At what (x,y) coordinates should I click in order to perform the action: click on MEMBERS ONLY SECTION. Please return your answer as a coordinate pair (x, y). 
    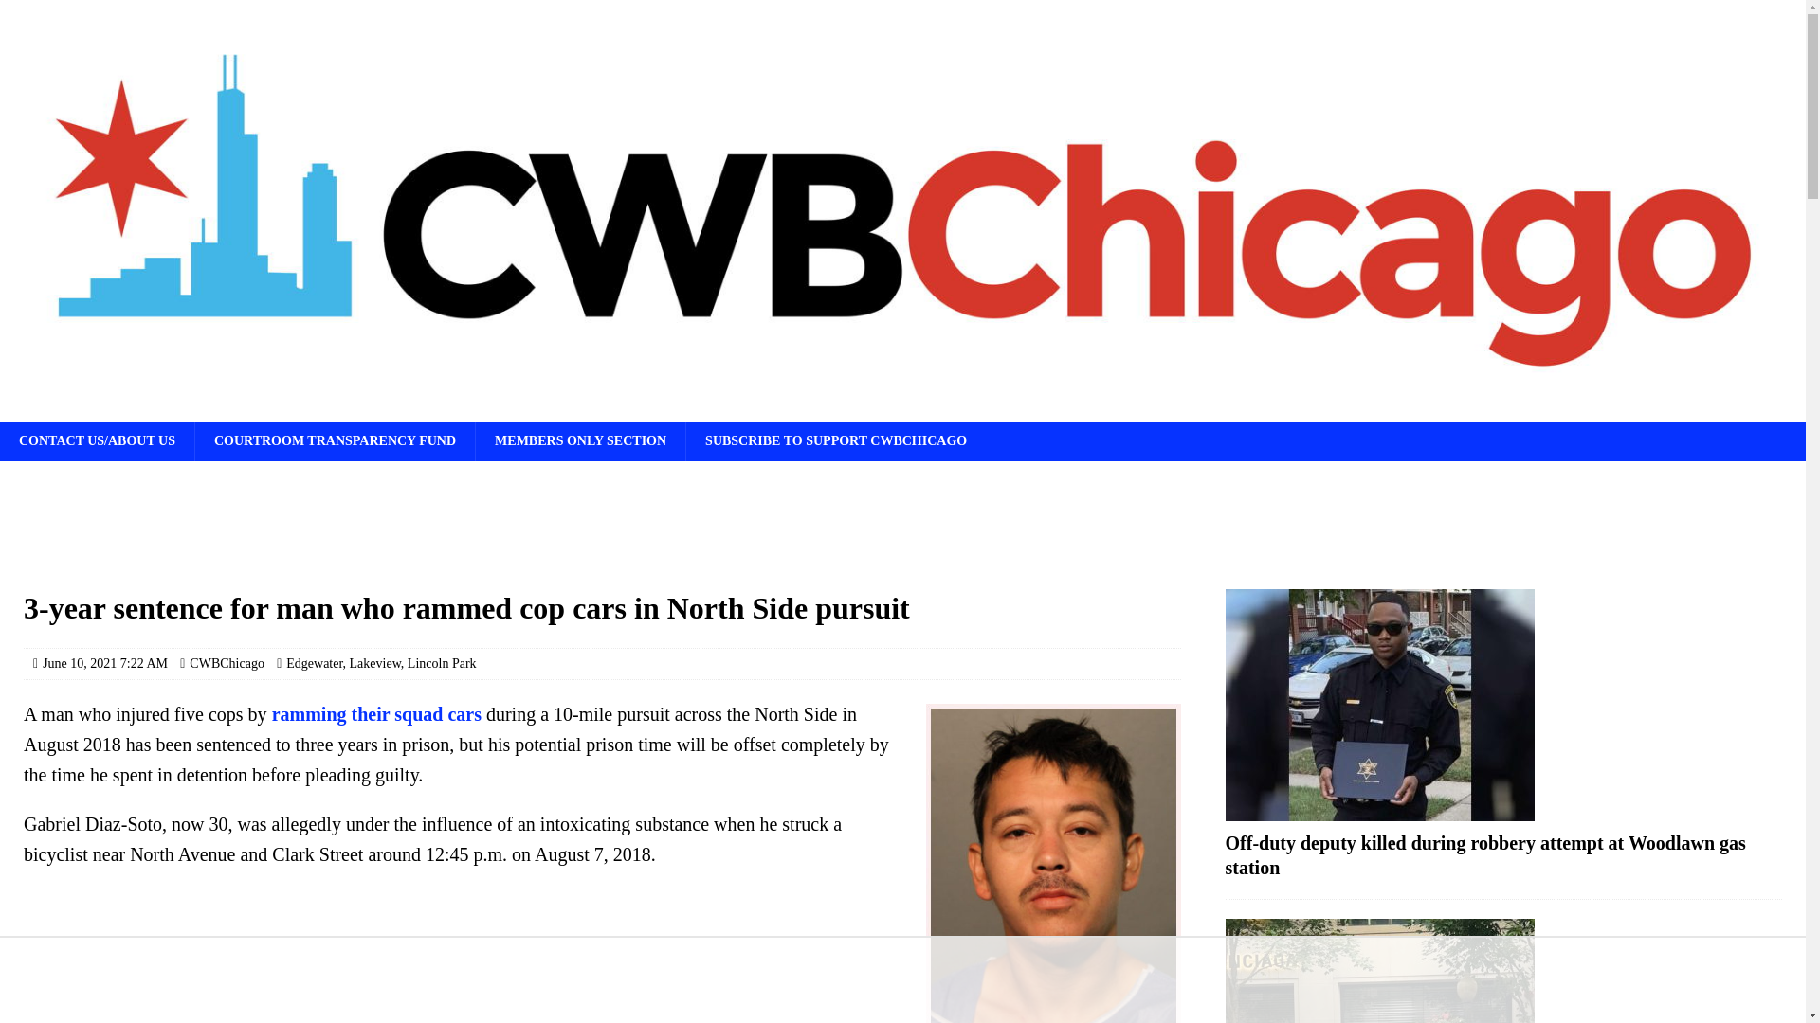
    Looking at the image, I should click on (580, 441).